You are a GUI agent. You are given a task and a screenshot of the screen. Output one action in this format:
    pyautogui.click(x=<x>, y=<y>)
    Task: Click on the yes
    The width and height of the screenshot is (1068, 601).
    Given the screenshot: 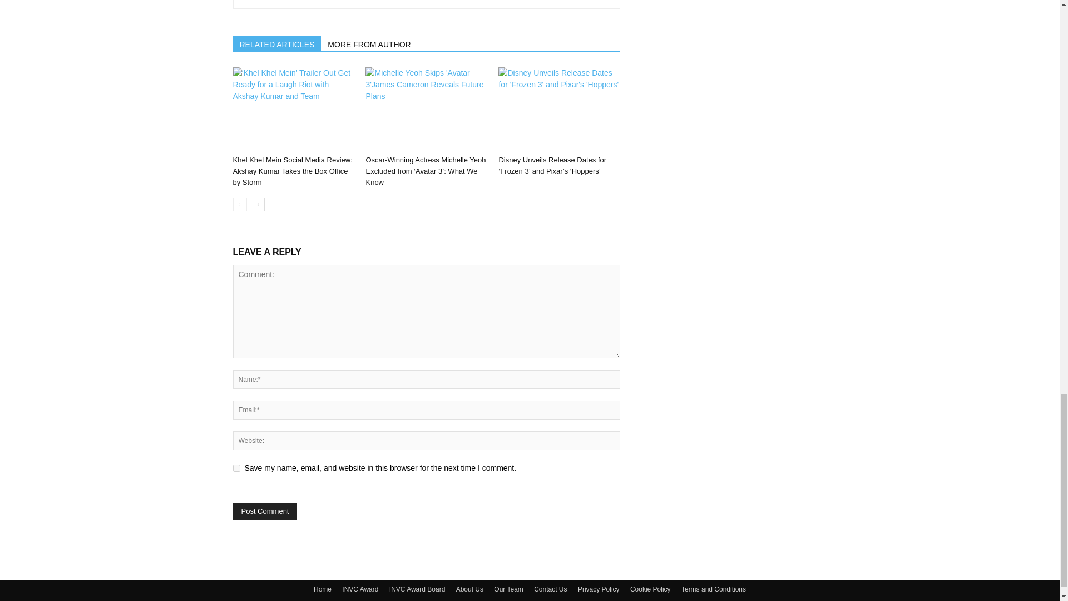 What is the action you would take?
    pyautogui.click(x=236, y=467)
    